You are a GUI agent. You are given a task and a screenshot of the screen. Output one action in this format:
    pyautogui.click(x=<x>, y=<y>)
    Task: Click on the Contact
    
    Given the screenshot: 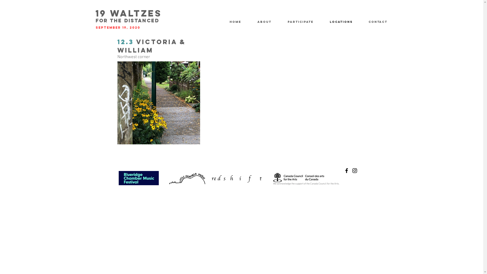 What is the action you would take?
    pyautogui.click(x=382, y=22)
    